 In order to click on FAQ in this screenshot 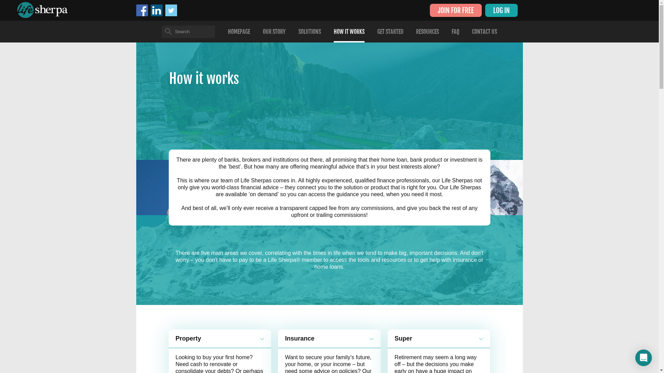, I will do `click(455, 32)`.